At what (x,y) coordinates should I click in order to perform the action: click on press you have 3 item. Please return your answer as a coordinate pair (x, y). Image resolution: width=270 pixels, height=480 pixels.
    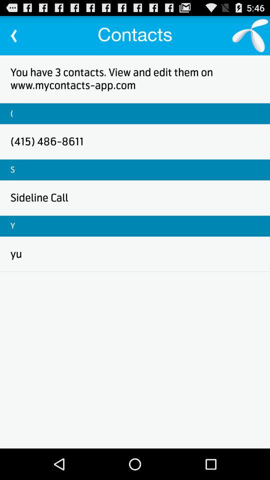
    Looking at the image, I should click on (135, 79).